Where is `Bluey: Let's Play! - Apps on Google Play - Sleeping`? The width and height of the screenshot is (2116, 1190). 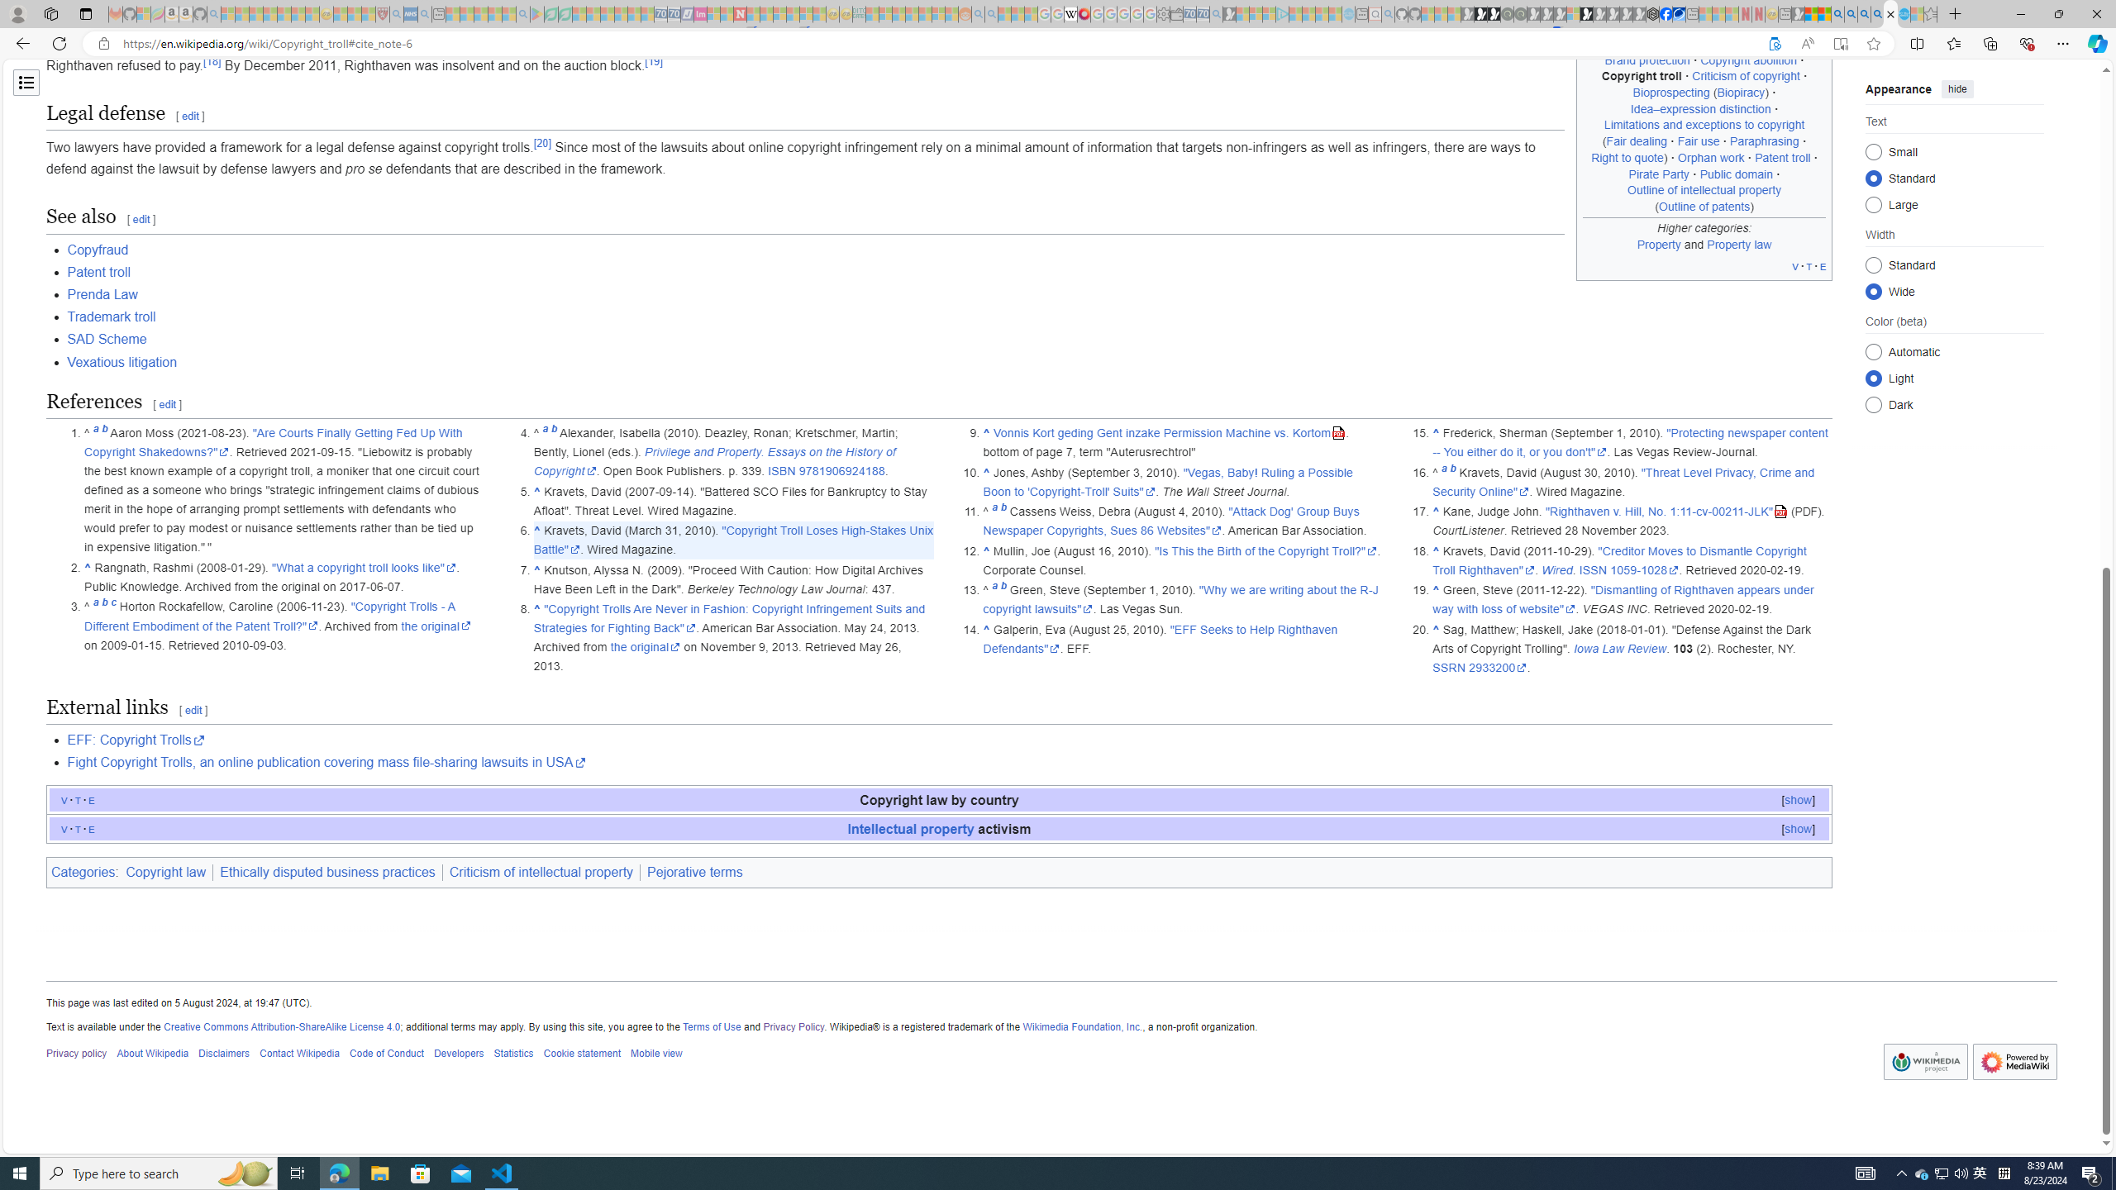
Bluey: Let's Play! - Apps on Google Play - Sleeping is located at coordinates (537, 14).